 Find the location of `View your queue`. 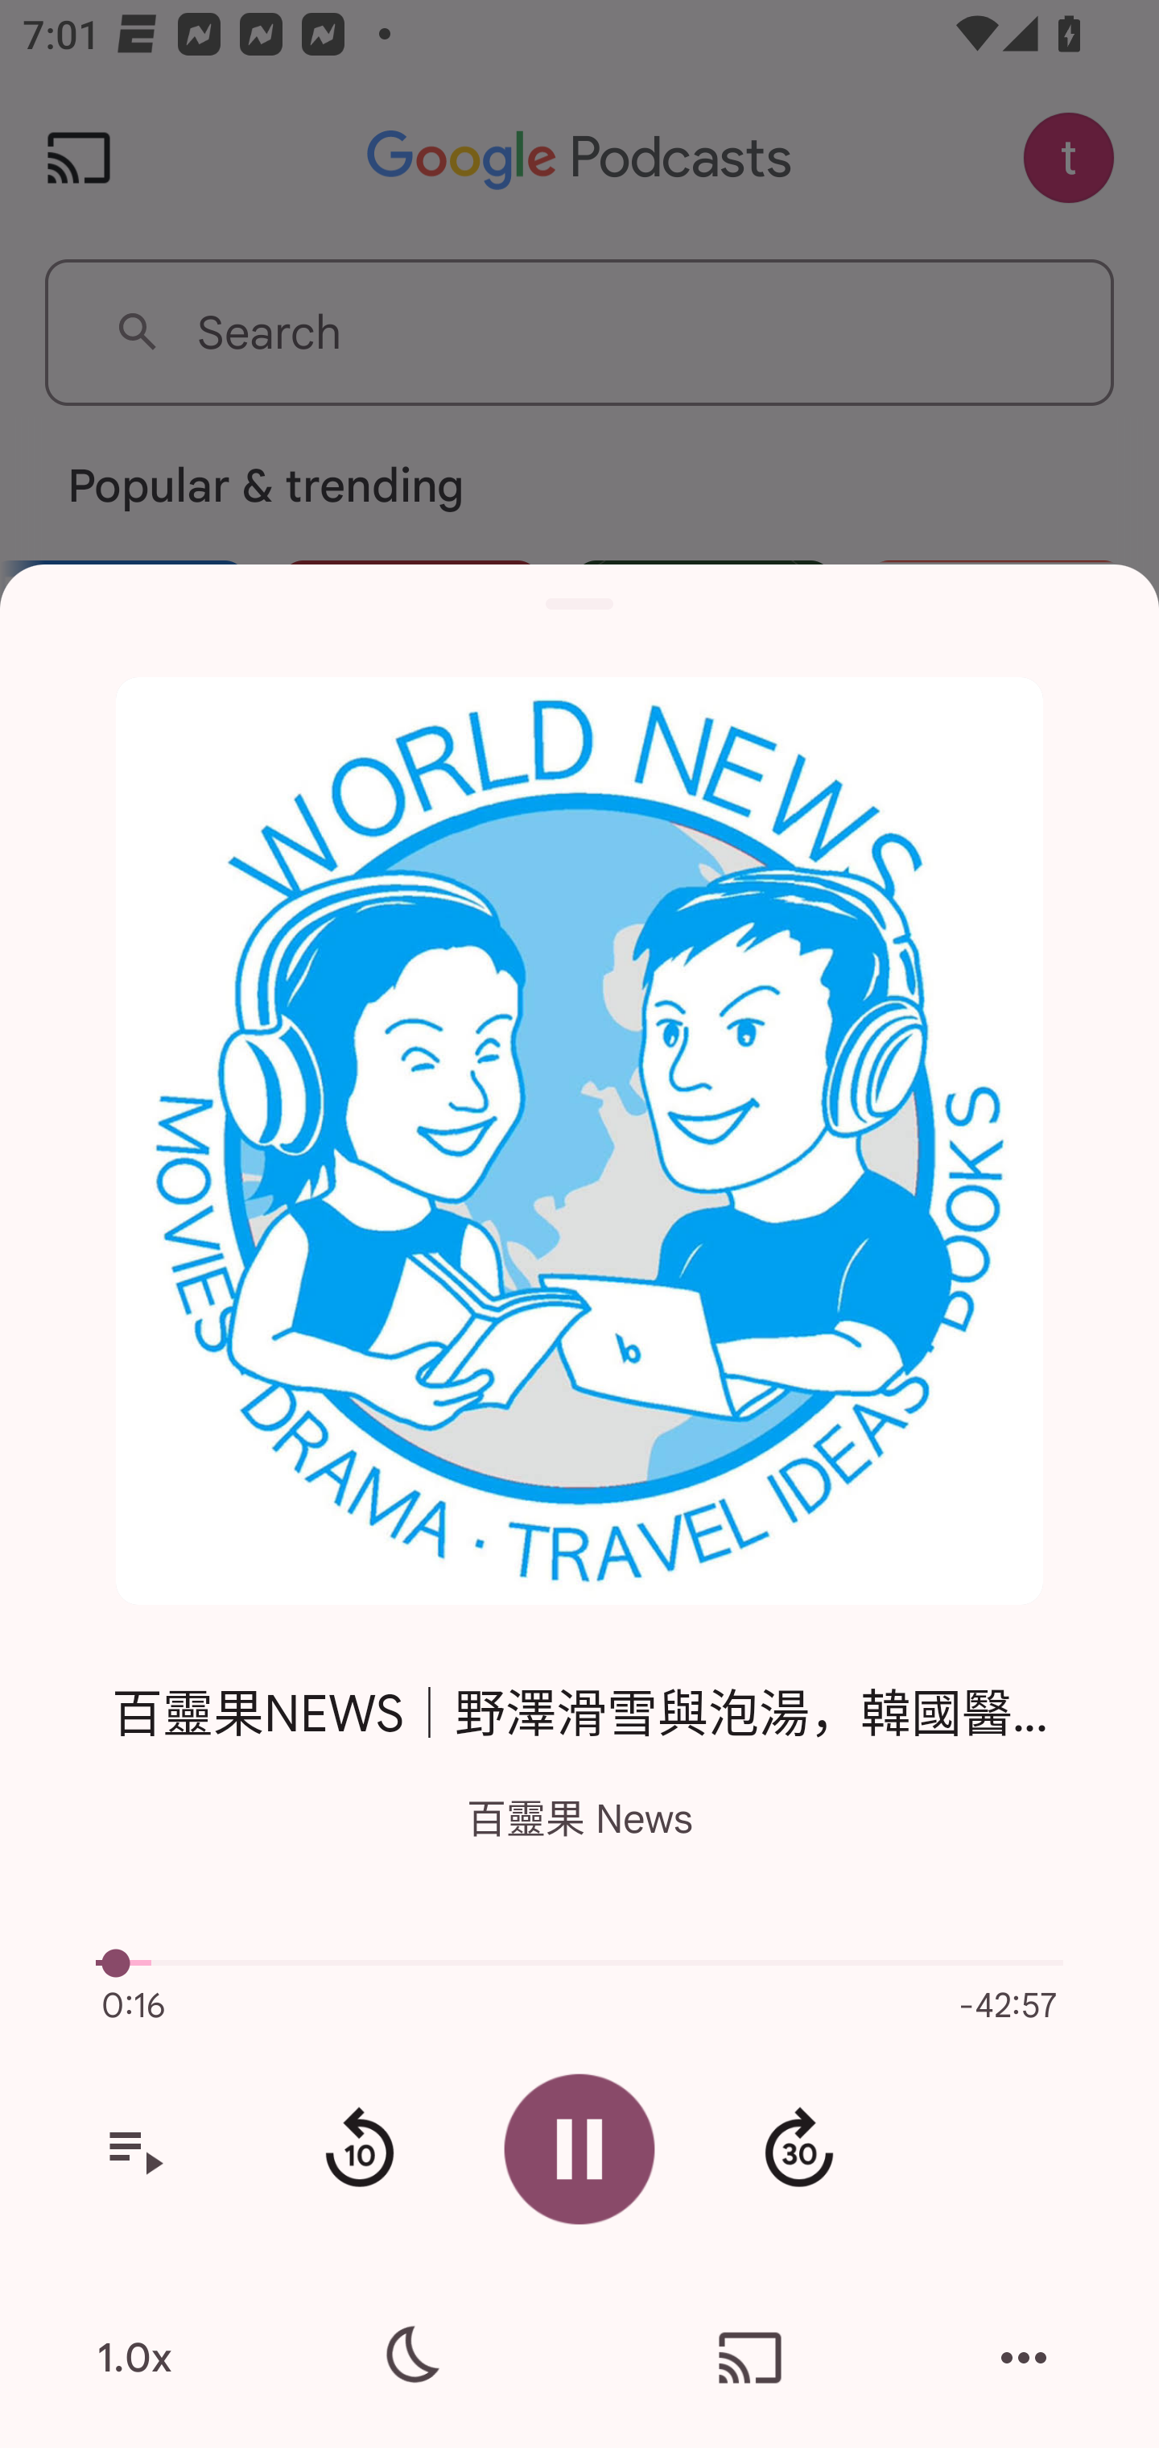

View your queue is located at coordinates (134, 2149).